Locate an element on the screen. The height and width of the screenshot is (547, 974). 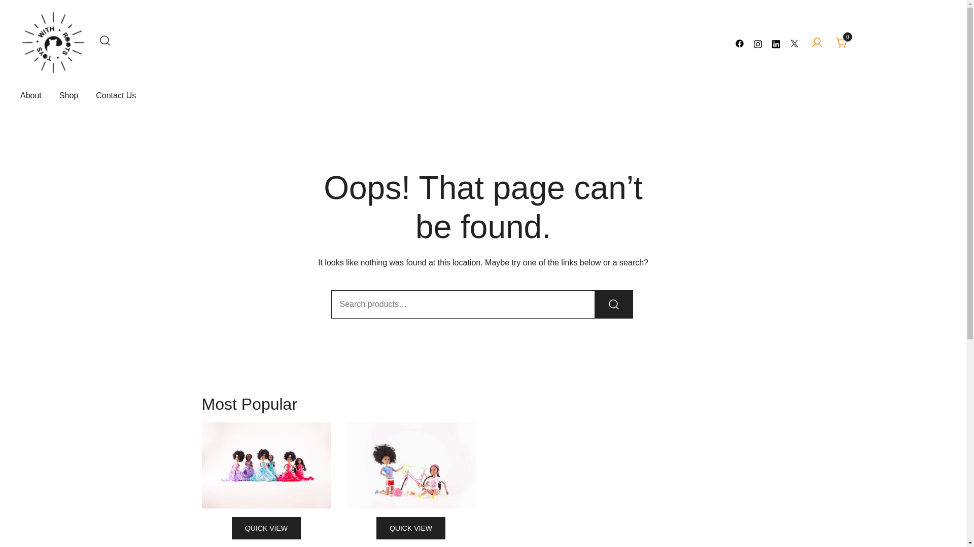
Lali Queen is located at coordinates (266, 465).